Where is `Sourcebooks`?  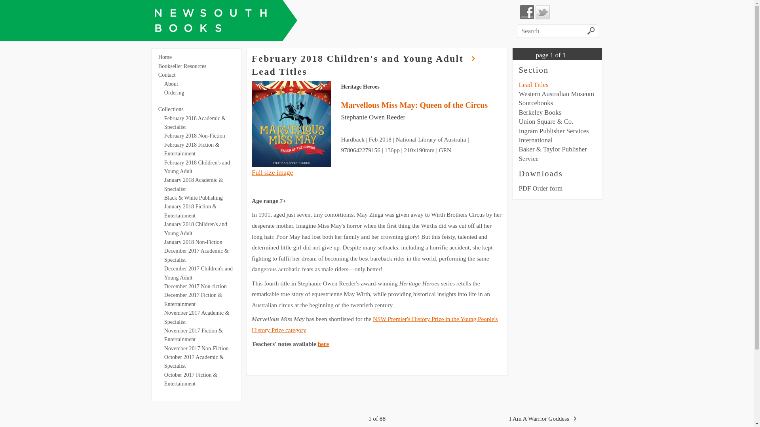 Sourcebooks is located at coordinates (536, 103).